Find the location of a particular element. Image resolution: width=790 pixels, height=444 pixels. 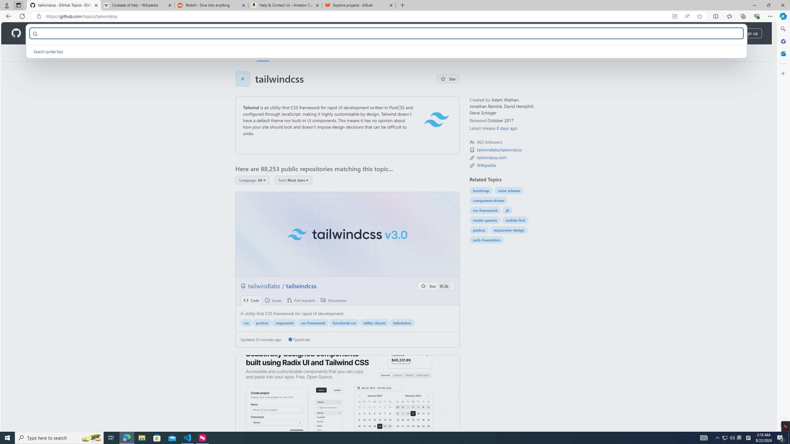

tailwindlabs/tailwindcss is located at coordinates (500, 150).